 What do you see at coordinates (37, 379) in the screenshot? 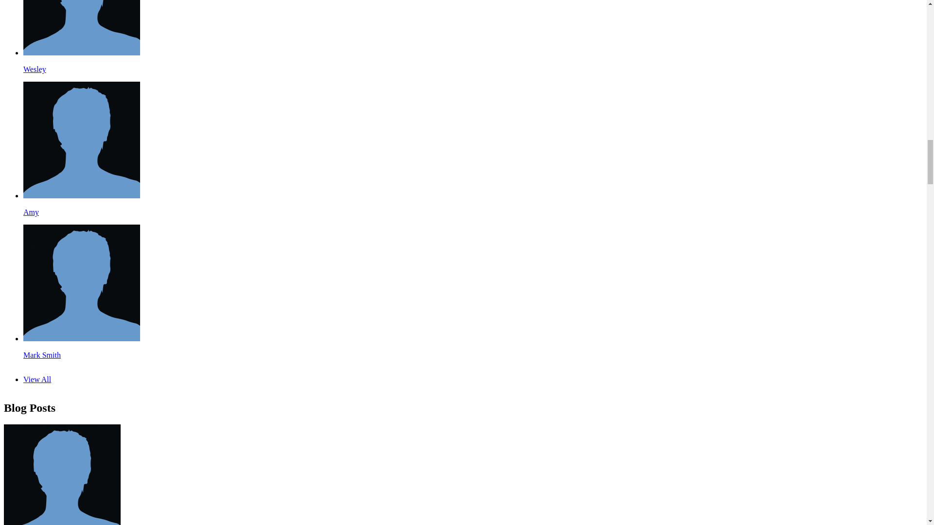
I see `View All` at bounding box center [37, 379].